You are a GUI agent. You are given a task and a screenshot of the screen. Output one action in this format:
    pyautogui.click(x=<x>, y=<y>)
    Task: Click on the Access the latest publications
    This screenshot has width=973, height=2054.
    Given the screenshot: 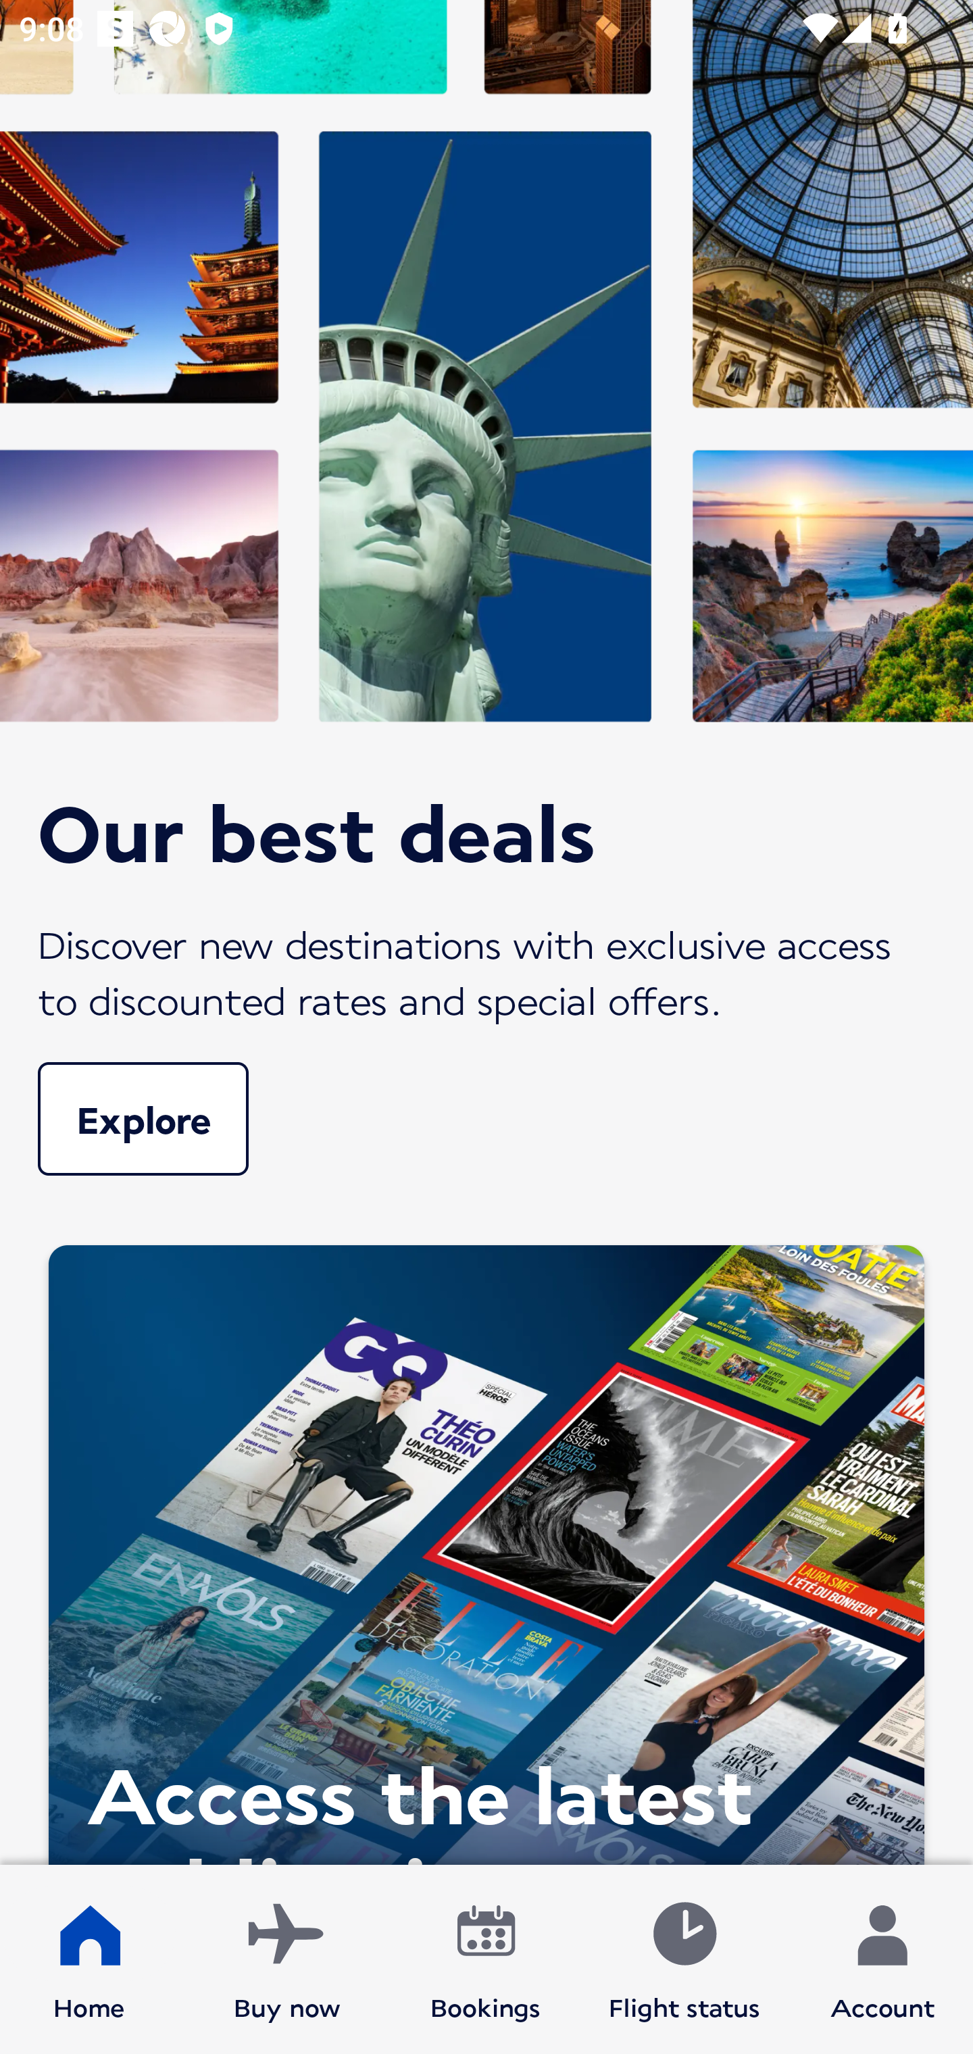 What is the action you would take?
    pyautogui.click(x=487, y=1549)
    